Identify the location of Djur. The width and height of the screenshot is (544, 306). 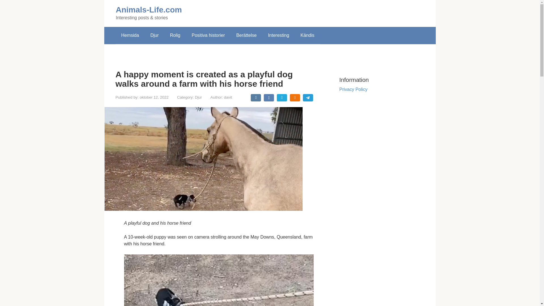
(198, 97).